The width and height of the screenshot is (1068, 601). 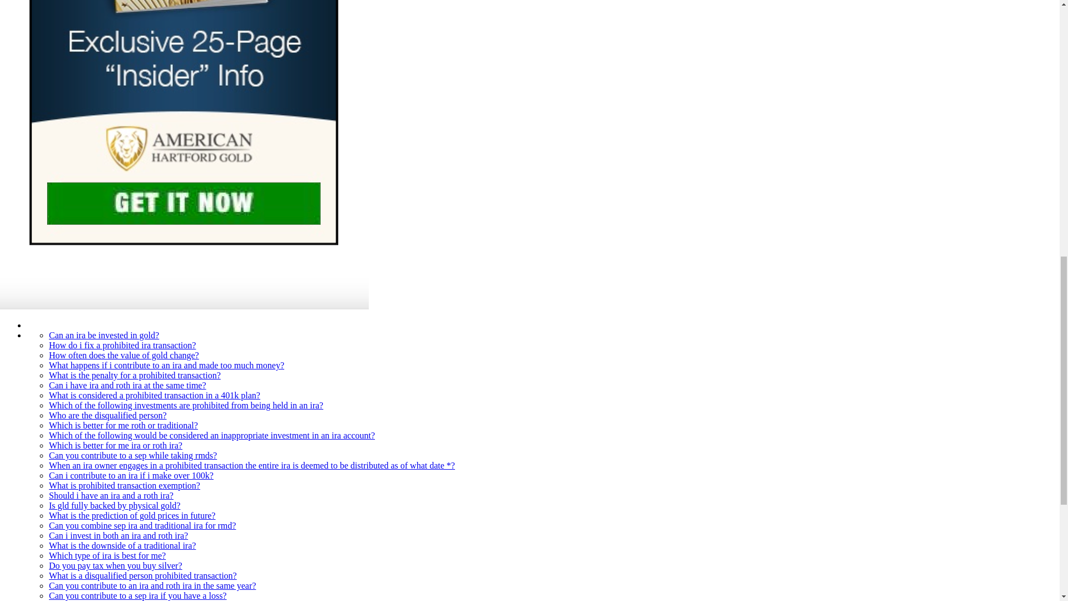 I want to click on What is the downside of a traditional ira?, so click(x=122, y=545).